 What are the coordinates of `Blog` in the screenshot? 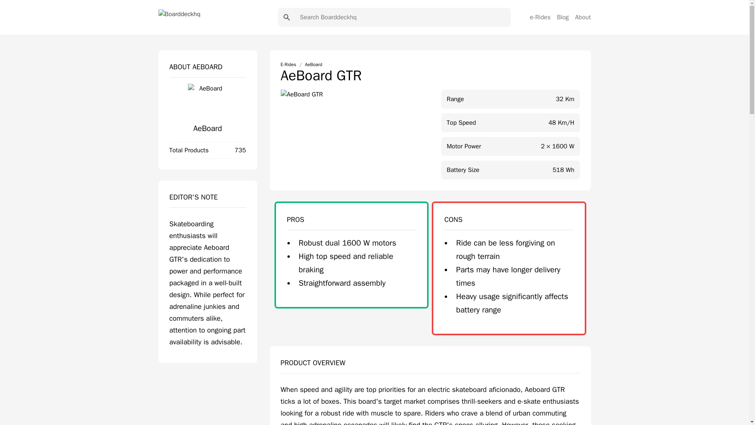 It's located at (562, 17).